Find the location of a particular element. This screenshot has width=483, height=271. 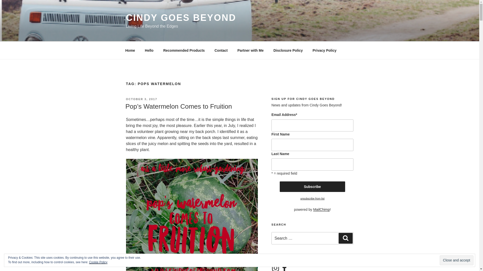

Home is located at coordinates (130, 50).